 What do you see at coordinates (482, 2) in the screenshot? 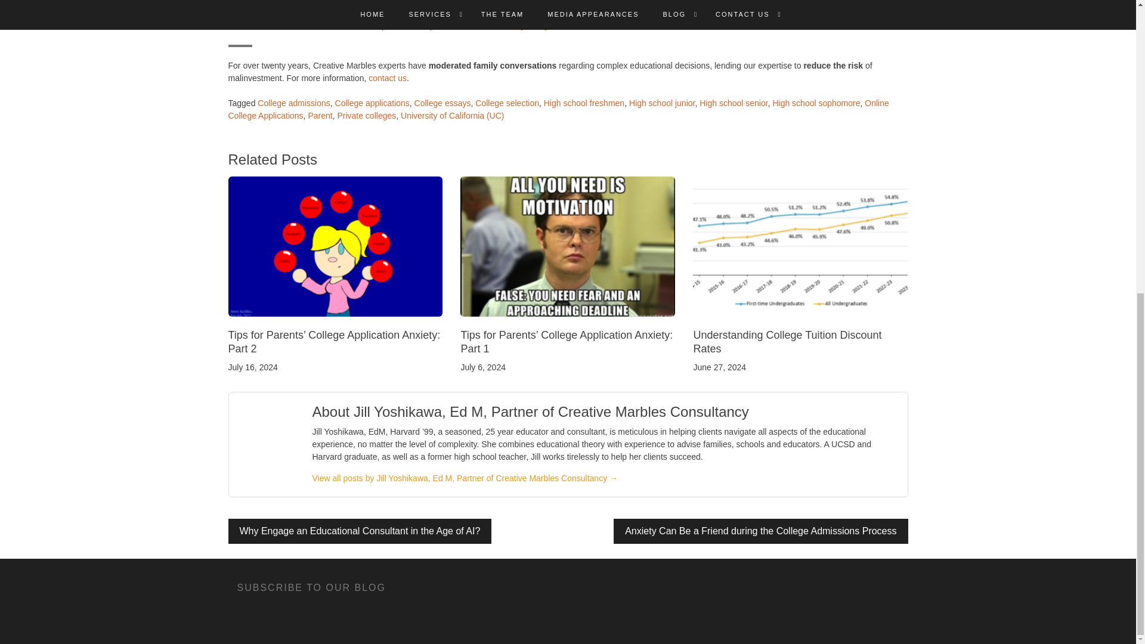
I see `strategy` at bounding box center [482, 2].